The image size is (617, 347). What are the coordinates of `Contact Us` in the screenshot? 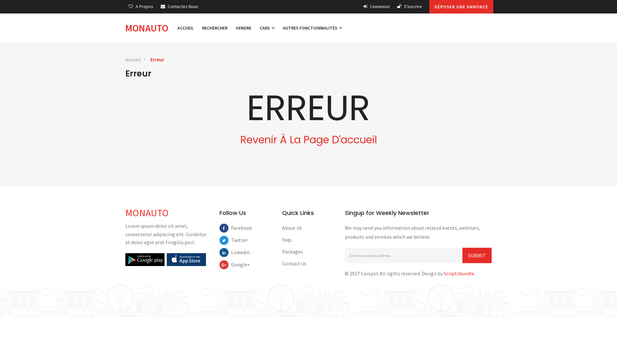 It's located at (294, 263).